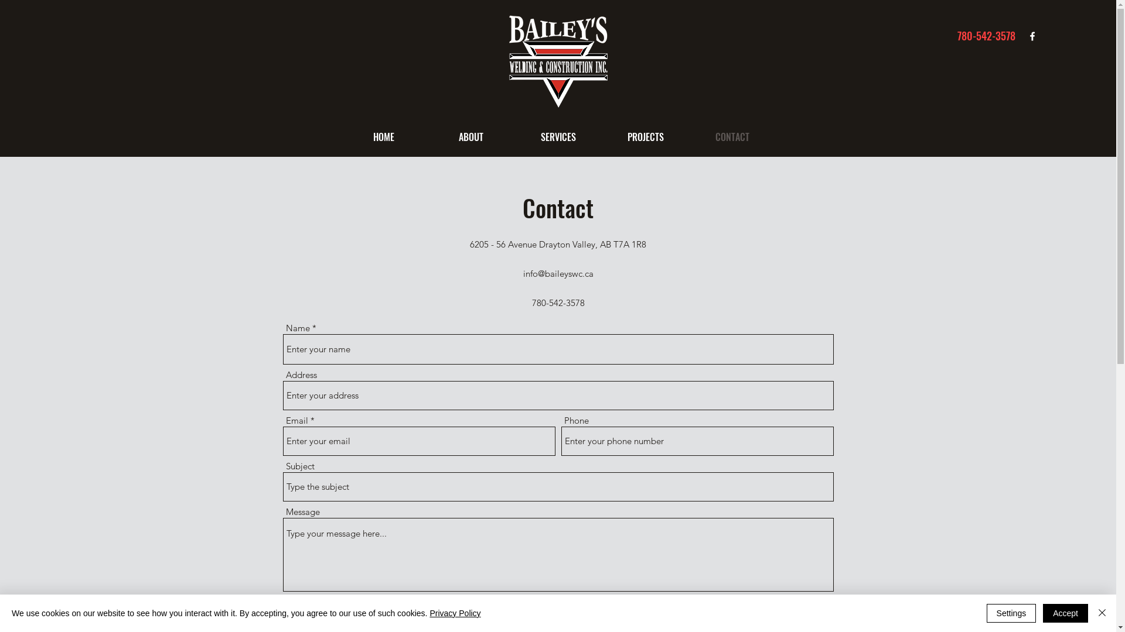 The height and width of the screenshot is (632, 1125). Describe the element at coordinates (558, 137) in the screenshot. I see `SERVICES` at that location.